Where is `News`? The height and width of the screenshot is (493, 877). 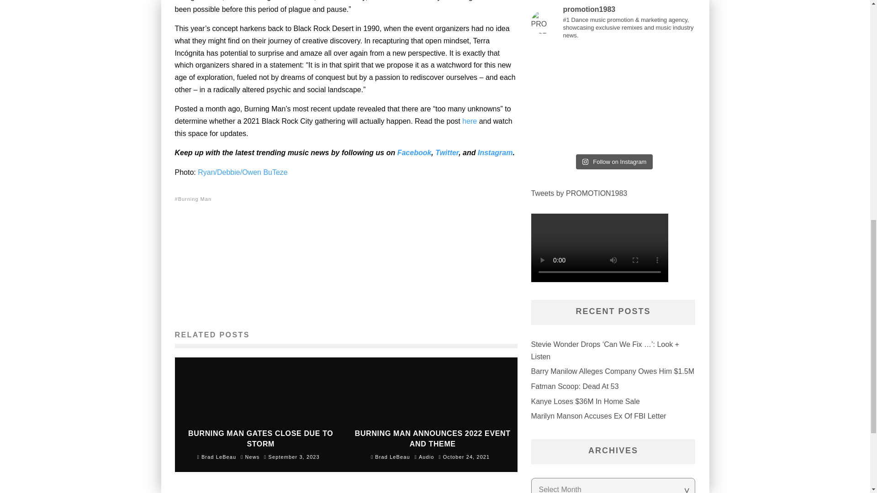 News is located at coordinates (252, 456).